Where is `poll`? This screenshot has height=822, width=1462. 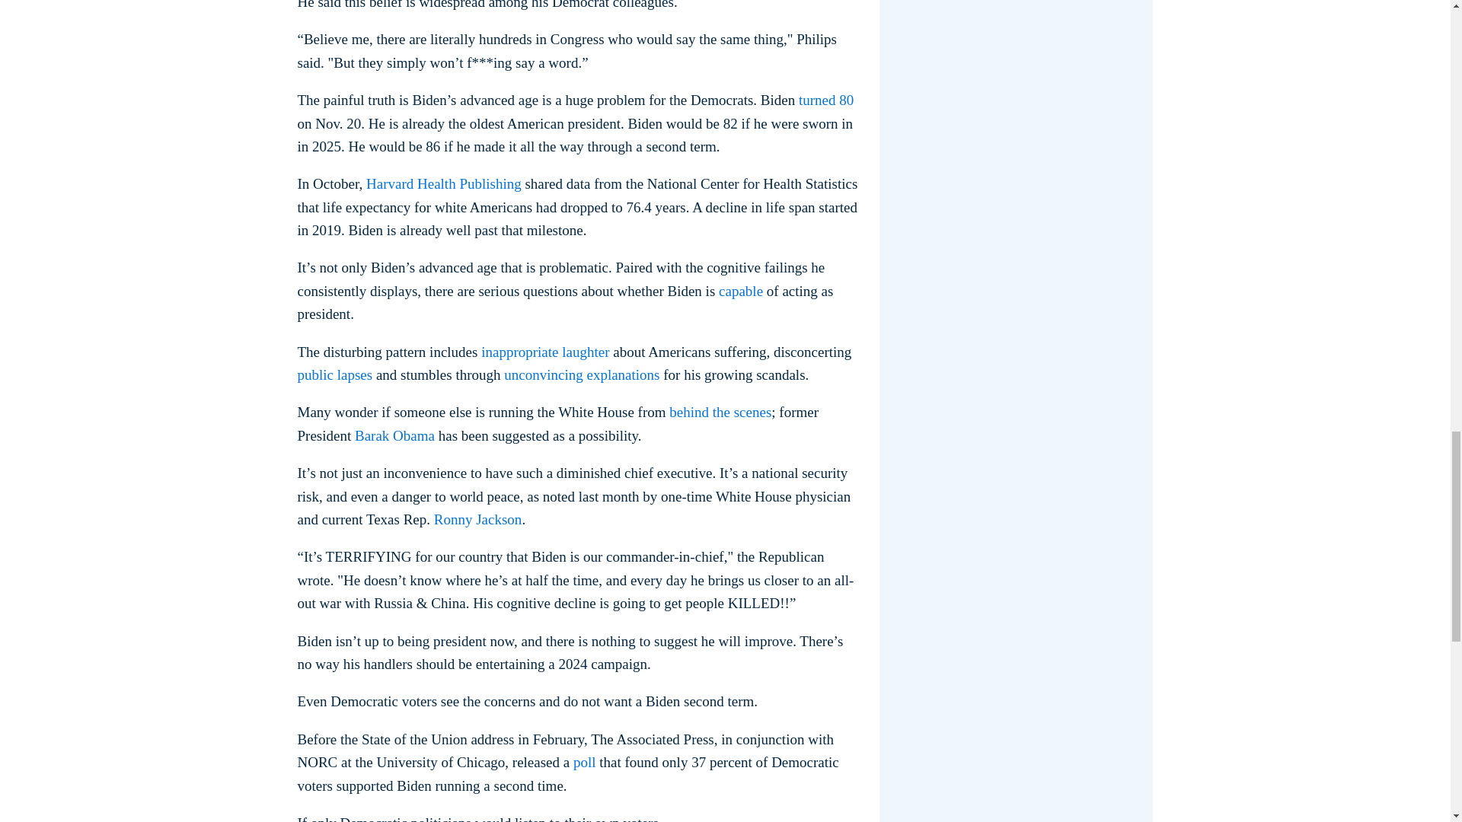 poll is located at coordinates (585, 762).